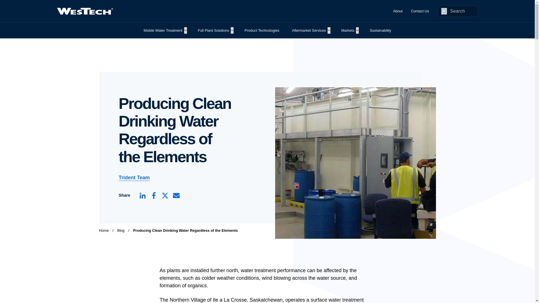 This screenshot has height=303, width=539. Describe the element at coordinates (163, 30) in the screenshot. I see `Mobile Water Treatment` at that location.